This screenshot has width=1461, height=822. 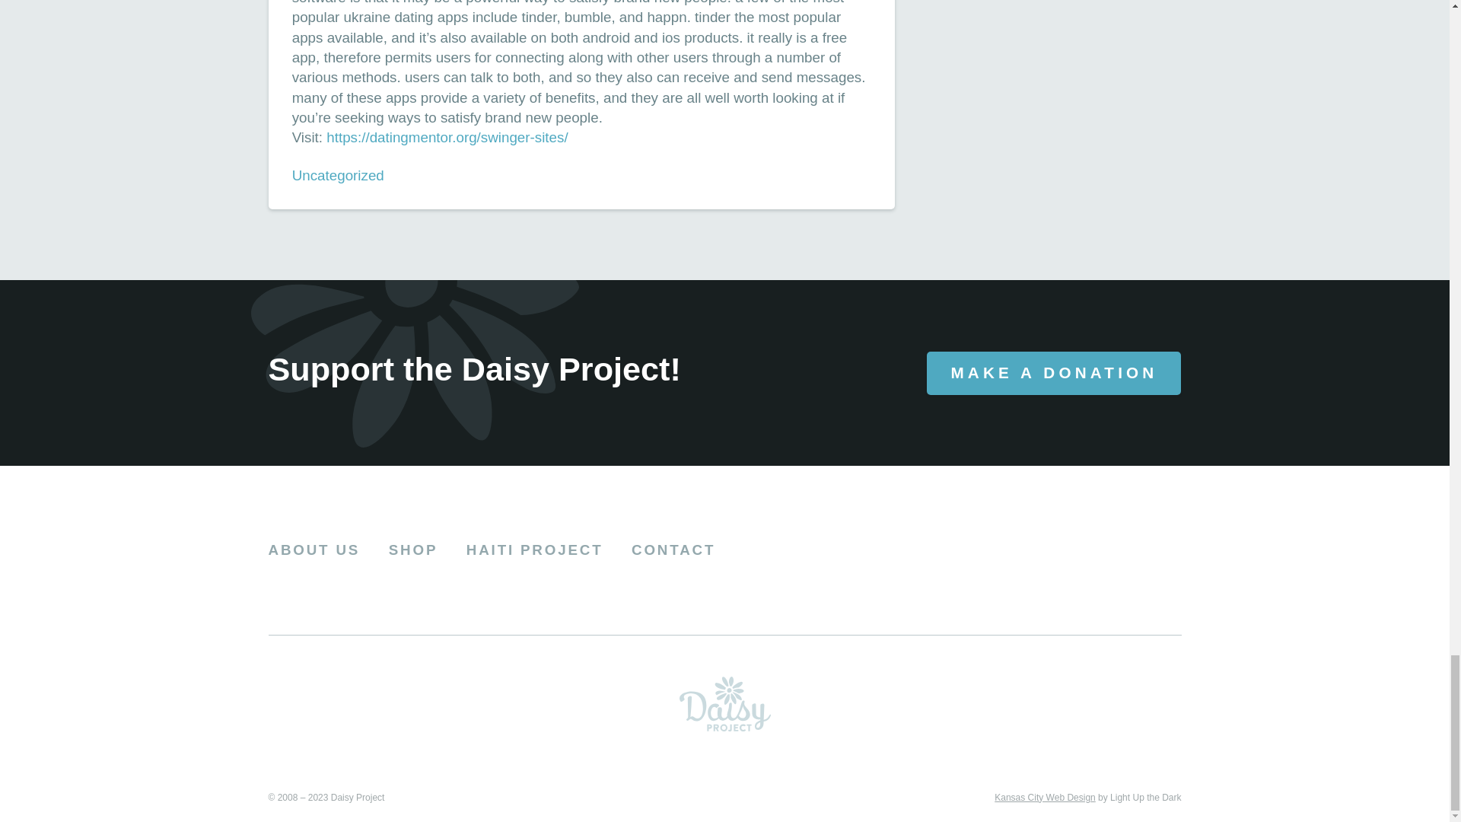 What do you see at coordinates (534, 550) in the screenshot?
I see `HAITI PROJECT` at bounding box center [534, 550].